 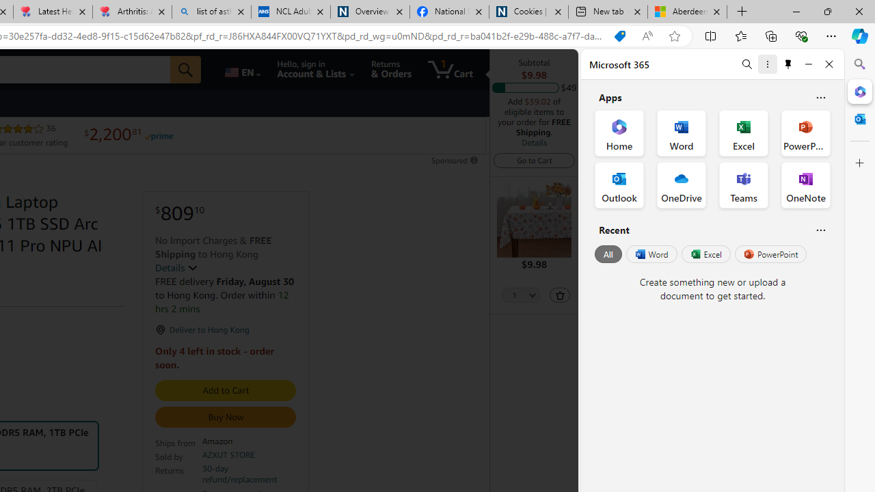 What do you see at coordinates (186, 70) in the screenshot?
I see `Go` at bounding box center [186, 70].